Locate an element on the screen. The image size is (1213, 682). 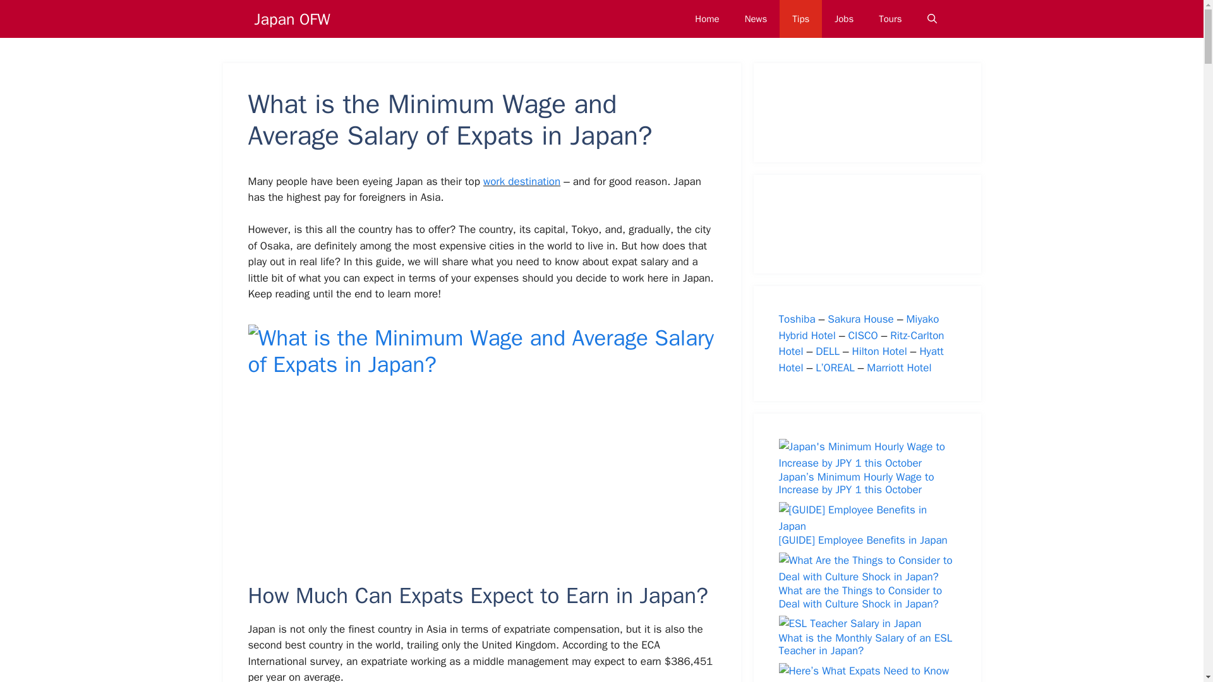
Japan OFW is located at coordinates (292, 18).